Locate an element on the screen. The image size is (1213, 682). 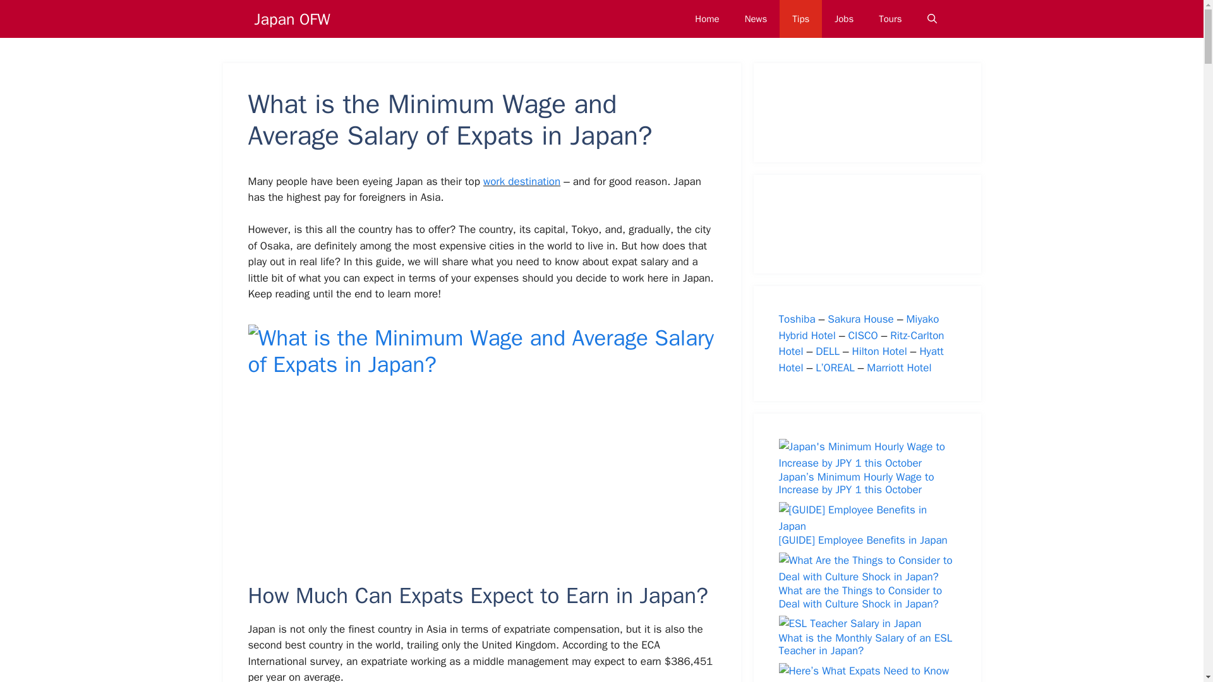
Japan OFW is located at coordinates (292, 18).